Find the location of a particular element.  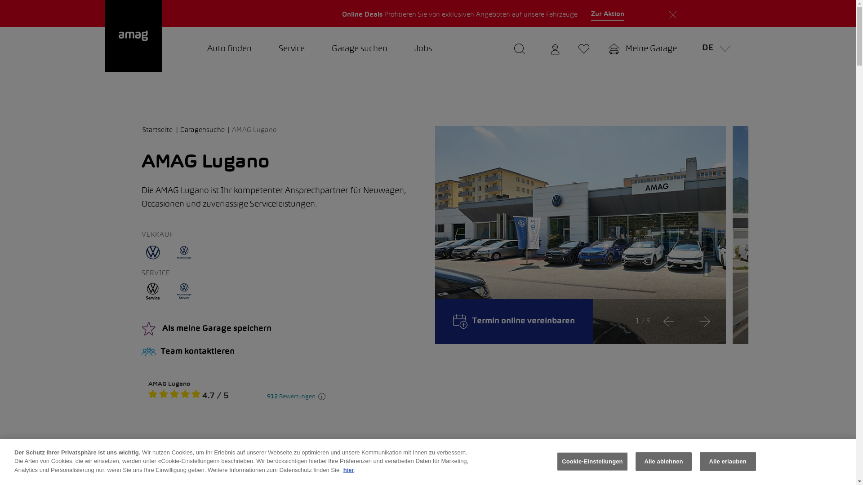

NR. 1 IN DER SCHWEIZ mit 85 Standorten is located at coordinates (625, 13).